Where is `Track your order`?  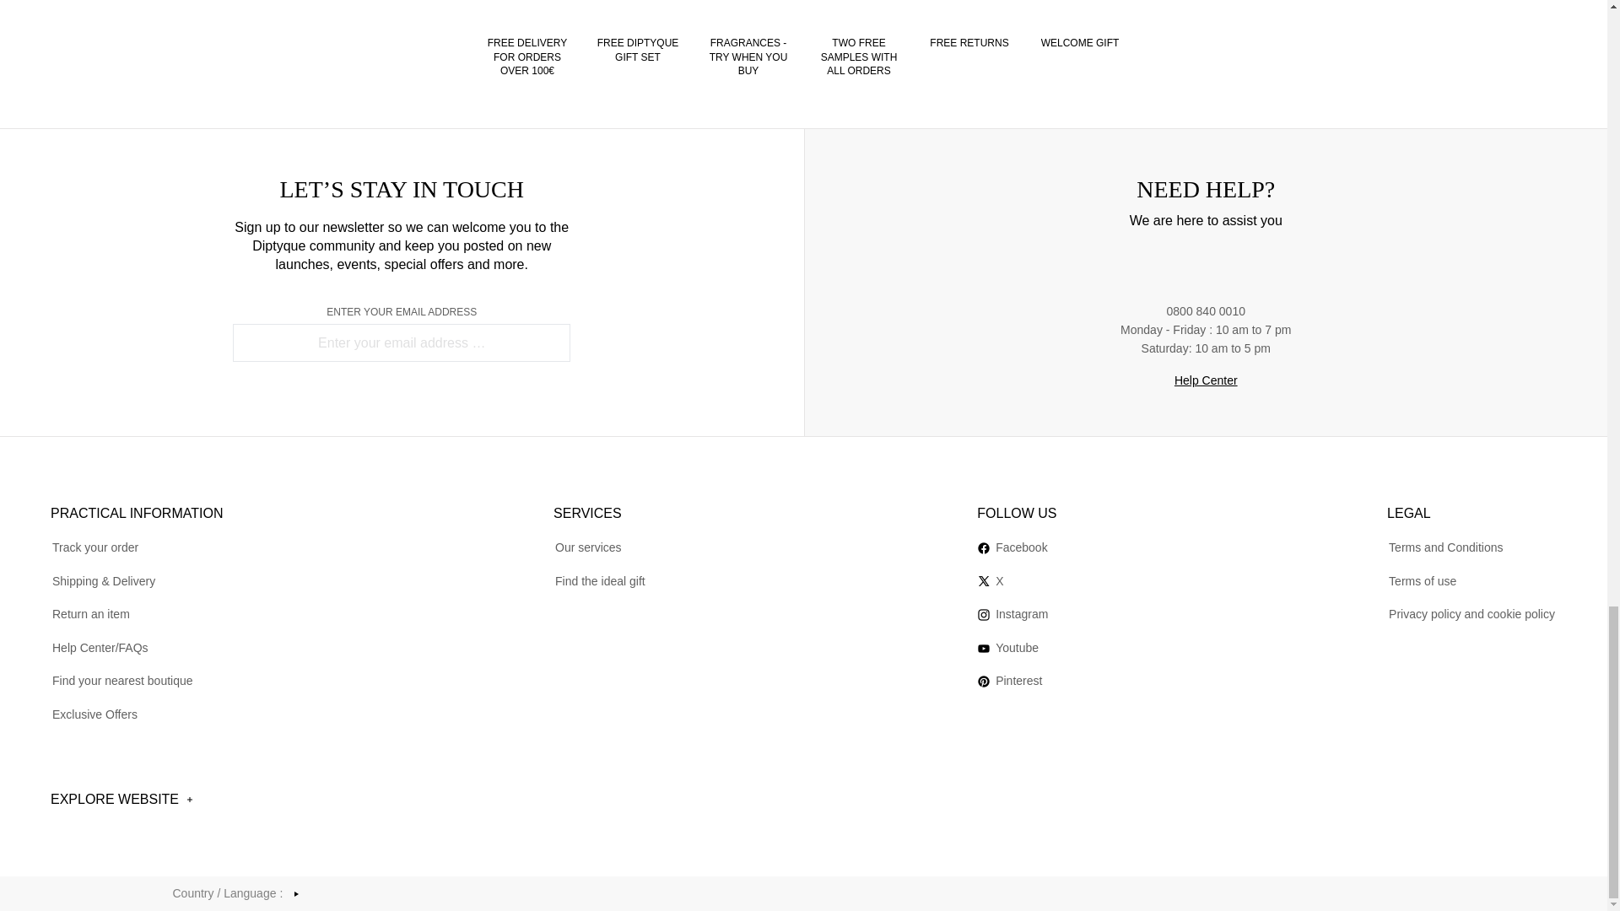
Track your order is located at coordinates (94, 547).